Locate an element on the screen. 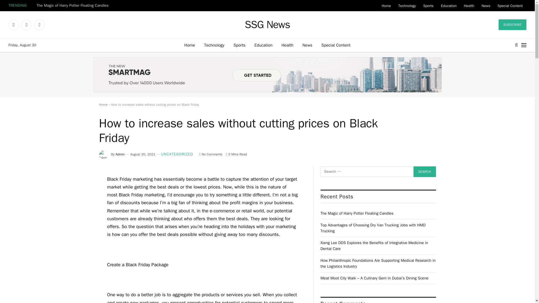  Special Content is located at coordinates (510, 6).